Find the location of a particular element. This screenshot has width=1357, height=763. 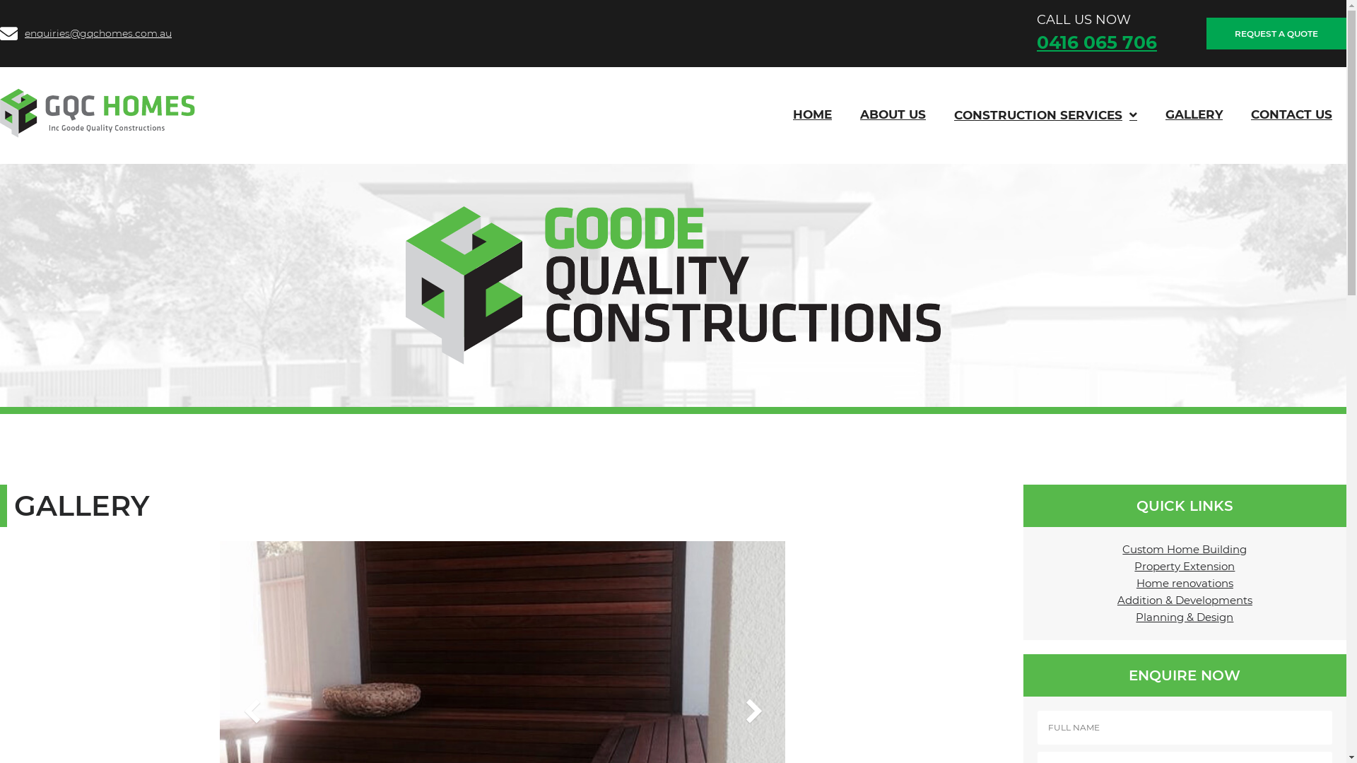

ABOUT US is located at coordinates (893, 114).